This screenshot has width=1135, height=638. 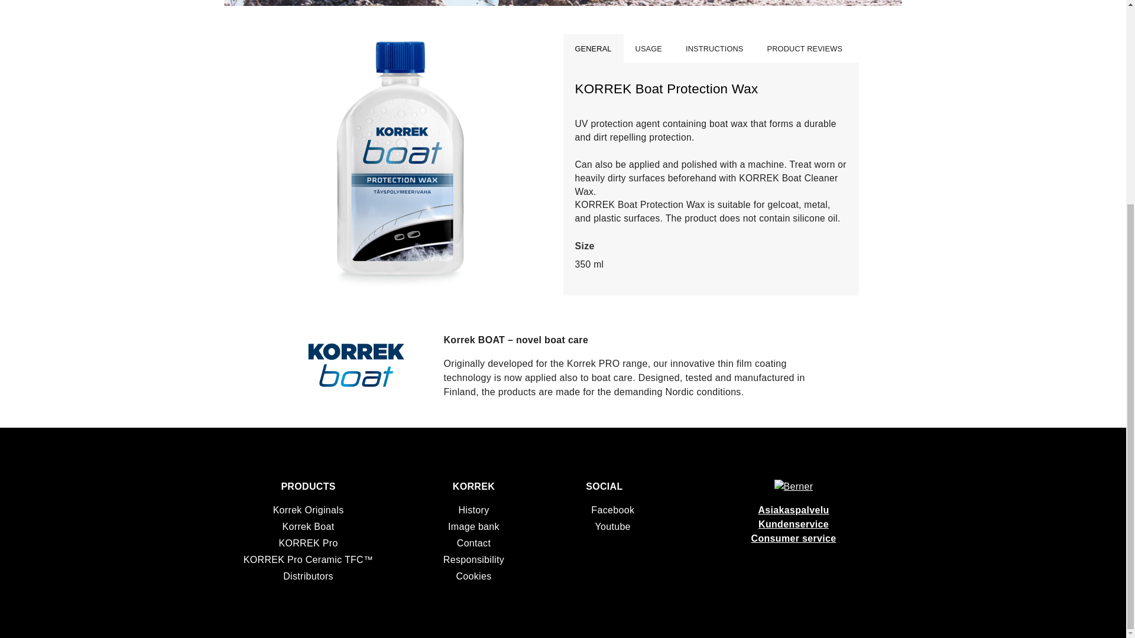 What do you see at coordinates (400, 285) in the screenshot?
I see `KORREK Boat Protection Wax` at bounding box center [400, 285].